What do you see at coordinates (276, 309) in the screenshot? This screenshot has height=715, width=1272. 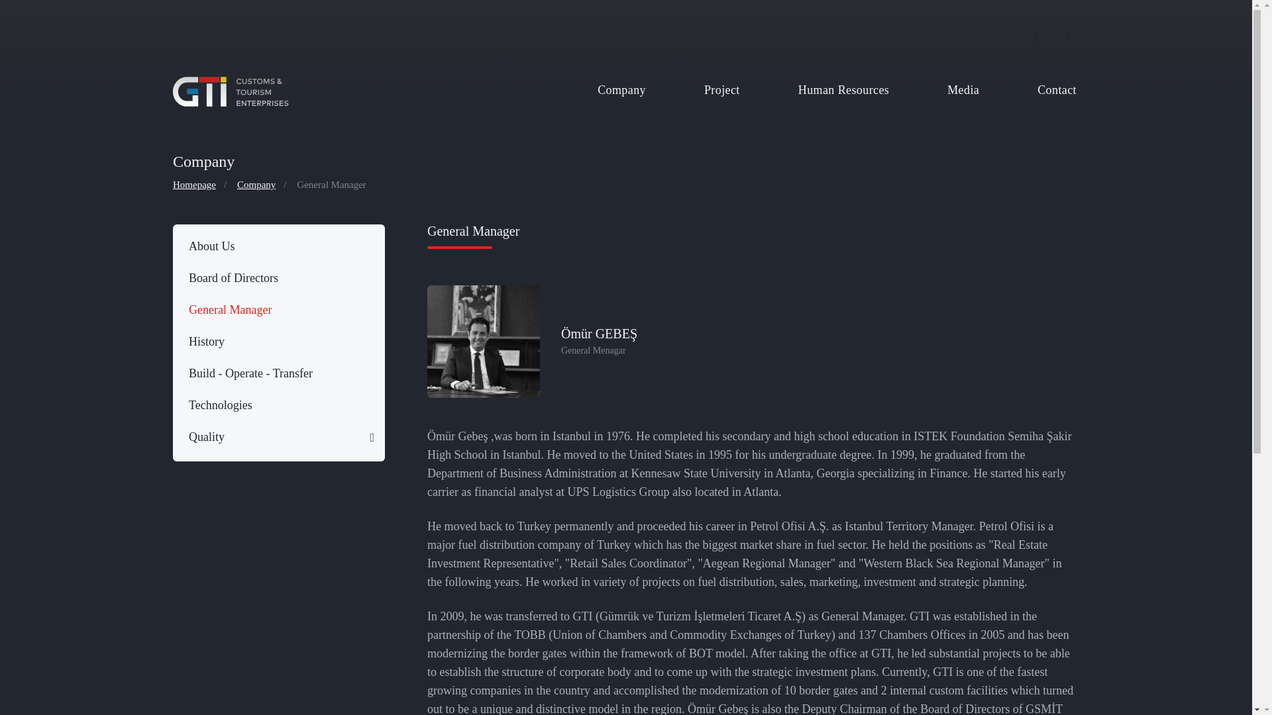 I see `General Manager` at bounding box center [276, 309].